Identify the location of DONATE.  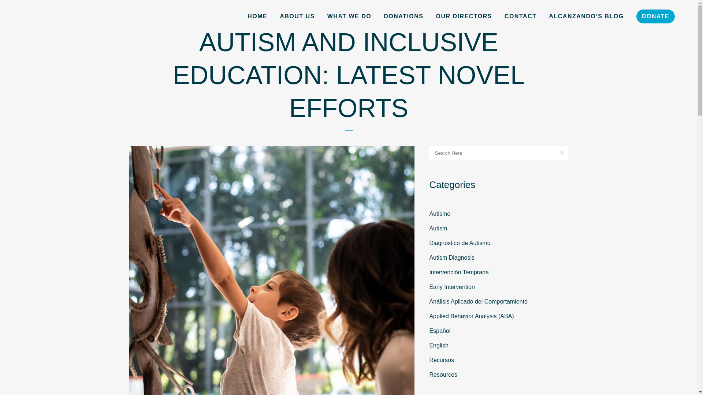
(655, 16).